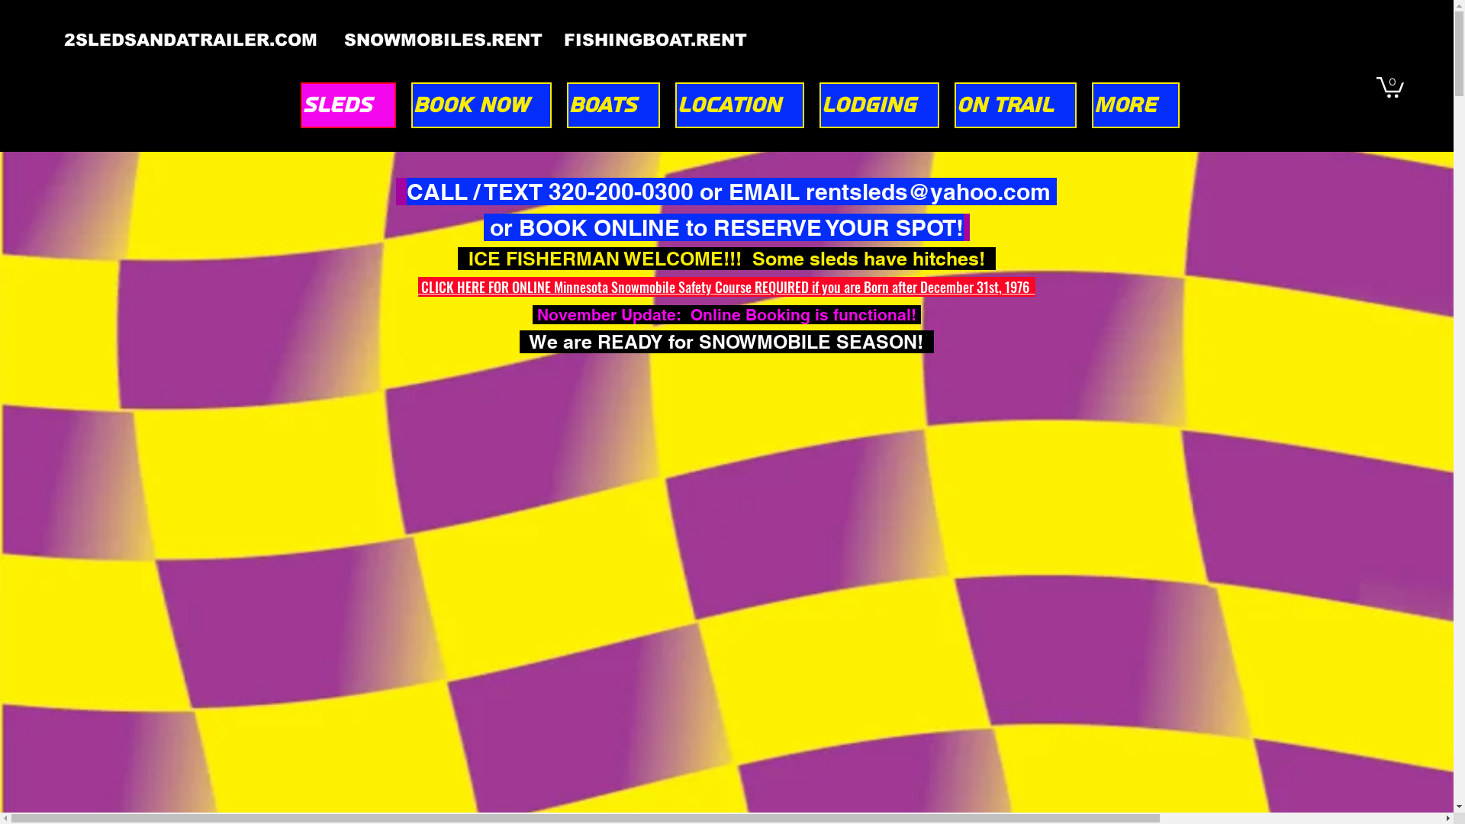  I want to click on Lodging, so click(879, 105).